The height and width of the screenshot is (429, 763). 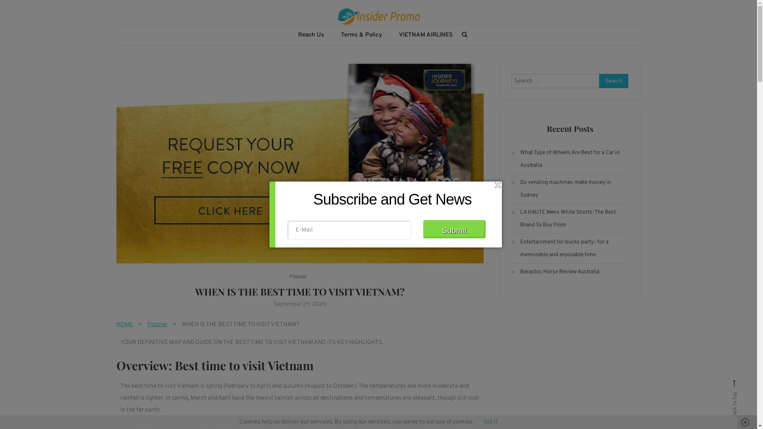 What do you see at coordinates (403, 226) in the screenshot?
I see `Search` at bounding box center [403, 226].